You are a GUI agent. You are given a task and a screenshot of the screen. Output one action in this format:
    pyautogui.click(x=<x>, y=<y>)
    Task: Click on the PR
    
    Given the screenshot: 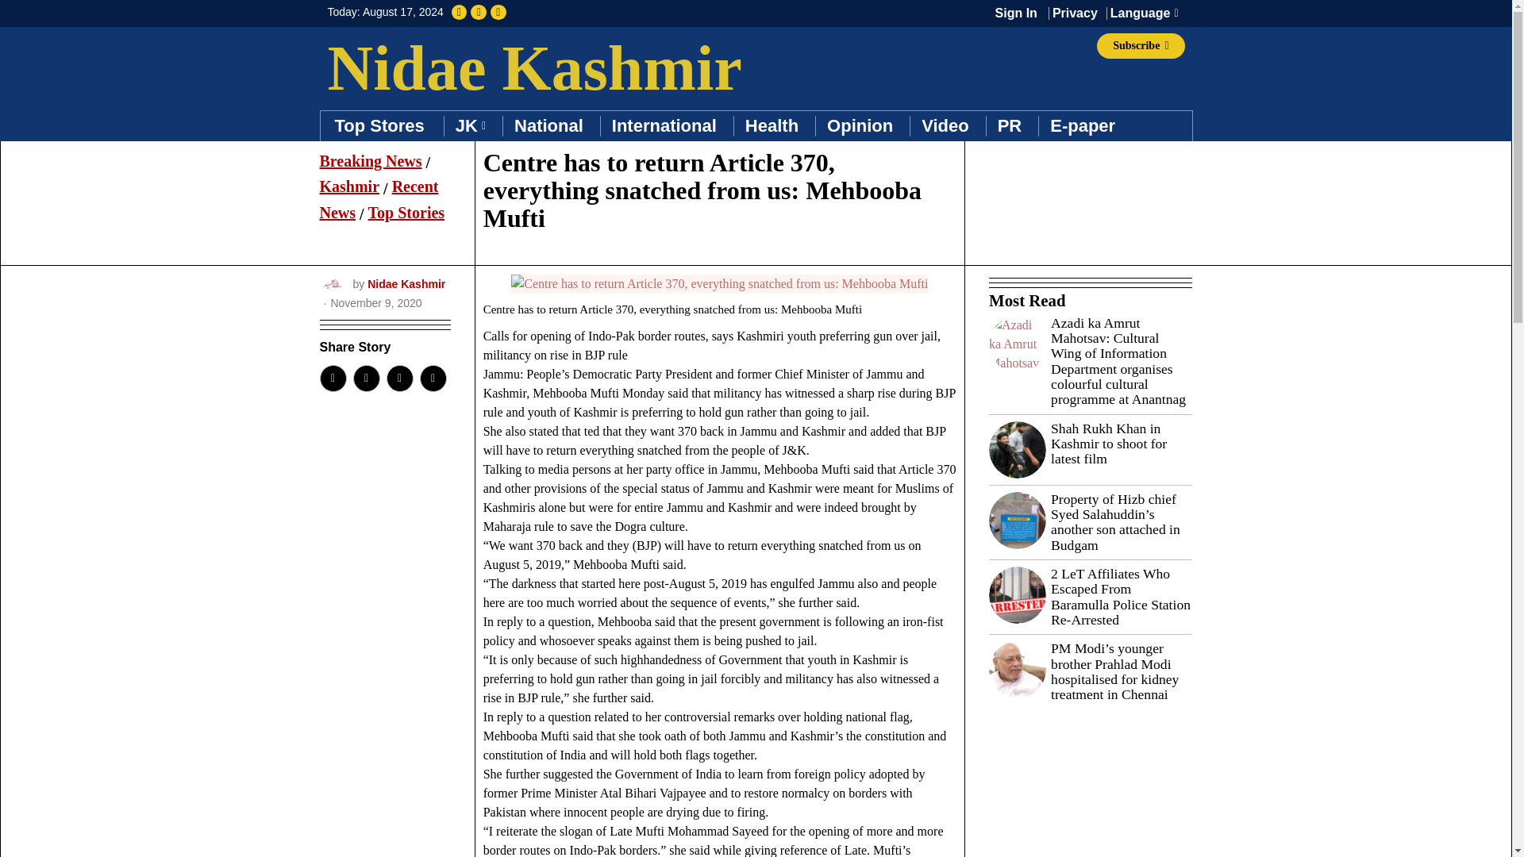 What is the action you would take?
    pyautogui.click(x=1010, y=126)
    